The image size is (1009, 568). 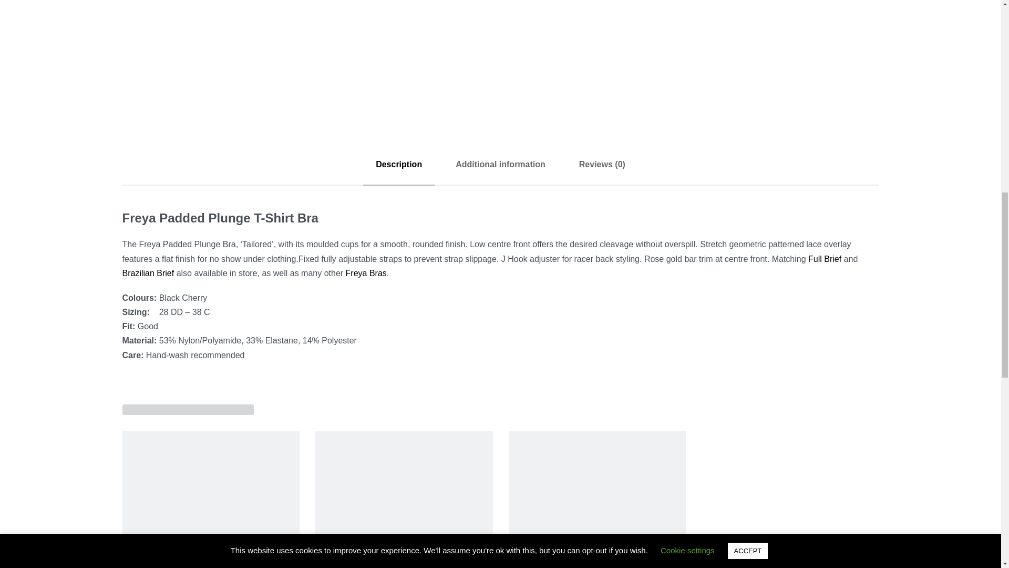 I want to click on Freya Bras, so click(x=366, y=273).